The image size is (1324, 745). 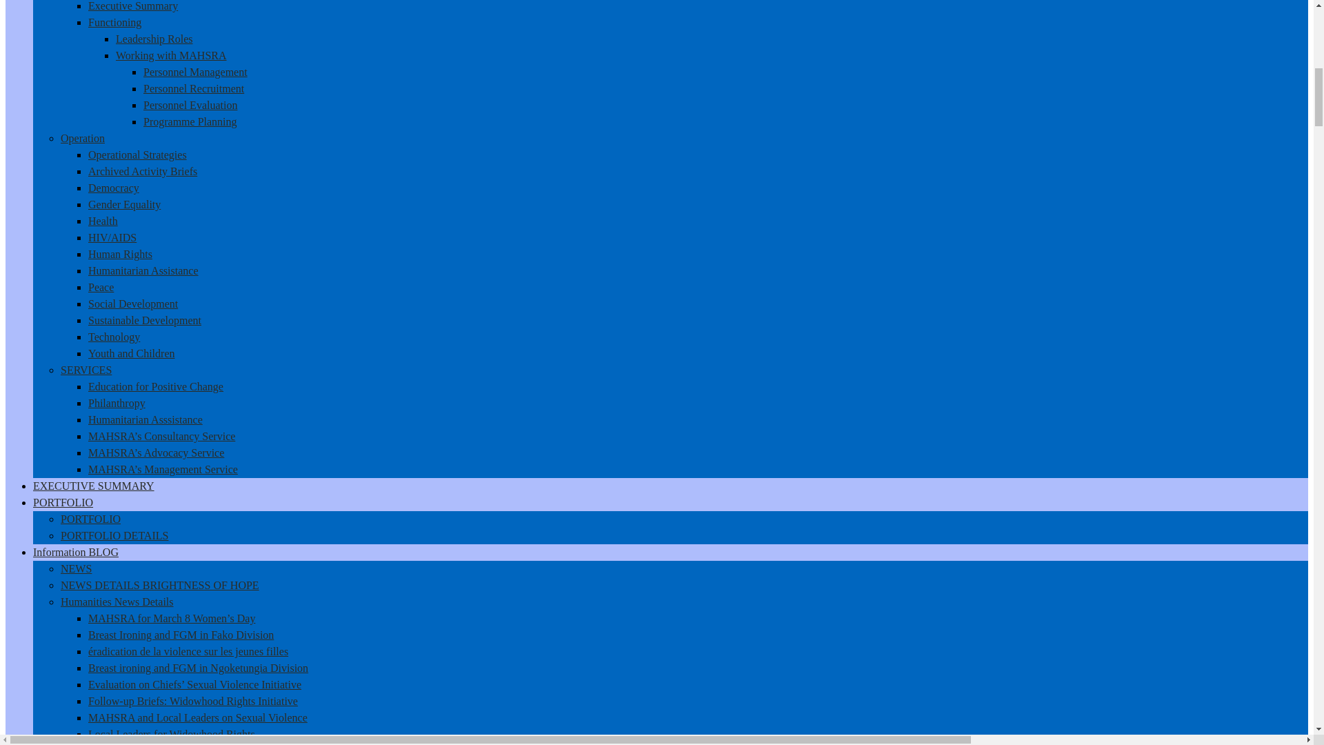 What do you see at coordinates (190, 105) in the screenshot?
I see `Personnel Evaluation` at bounding box center [190, 105].